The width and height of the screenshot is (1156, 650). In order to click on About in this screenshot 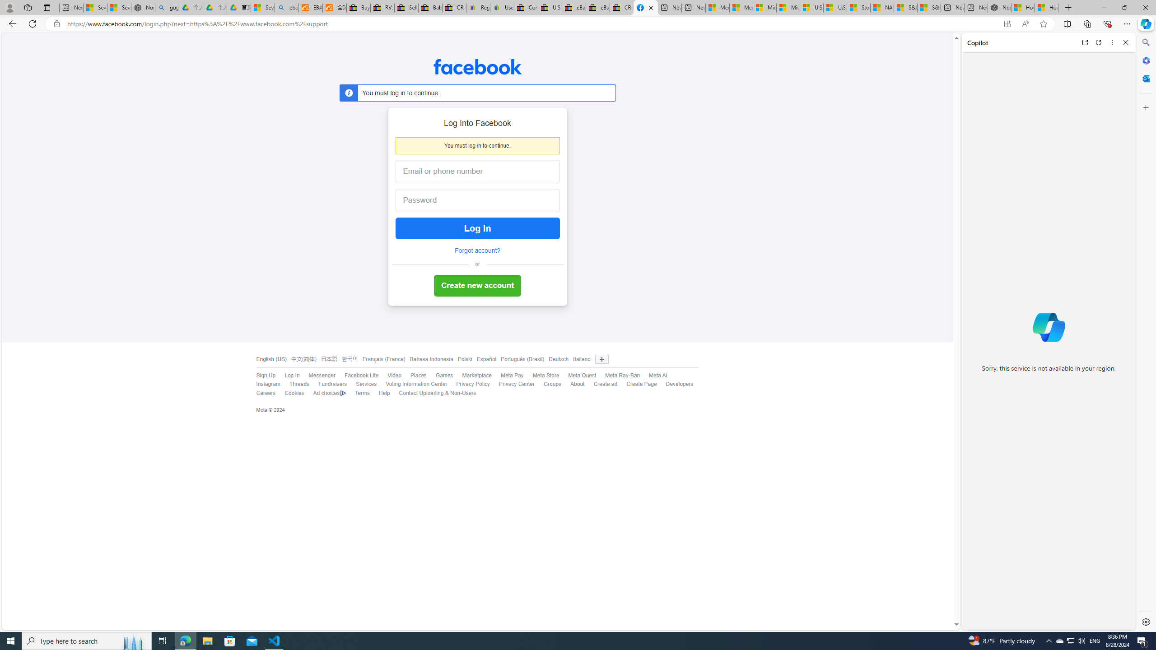, I will do `click(577, 384)`.